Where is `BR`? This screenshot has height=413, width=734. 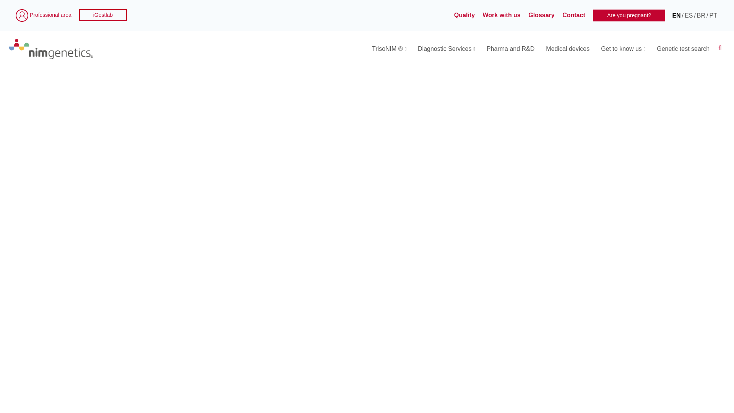 BR is located at coordinates (701, 15).